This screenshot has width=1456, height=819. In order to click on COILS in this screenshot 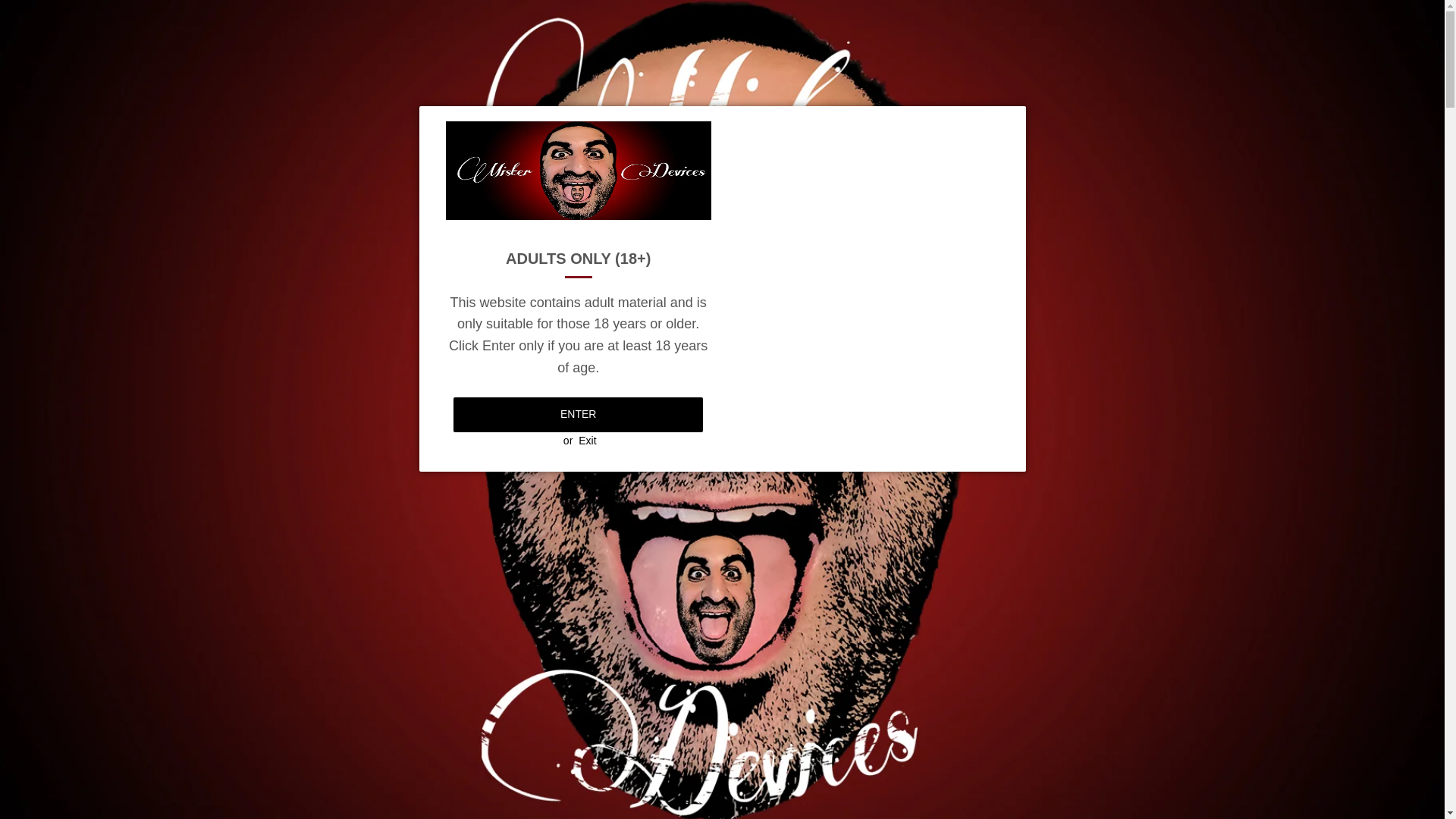, I will do `click(517, 214)`.